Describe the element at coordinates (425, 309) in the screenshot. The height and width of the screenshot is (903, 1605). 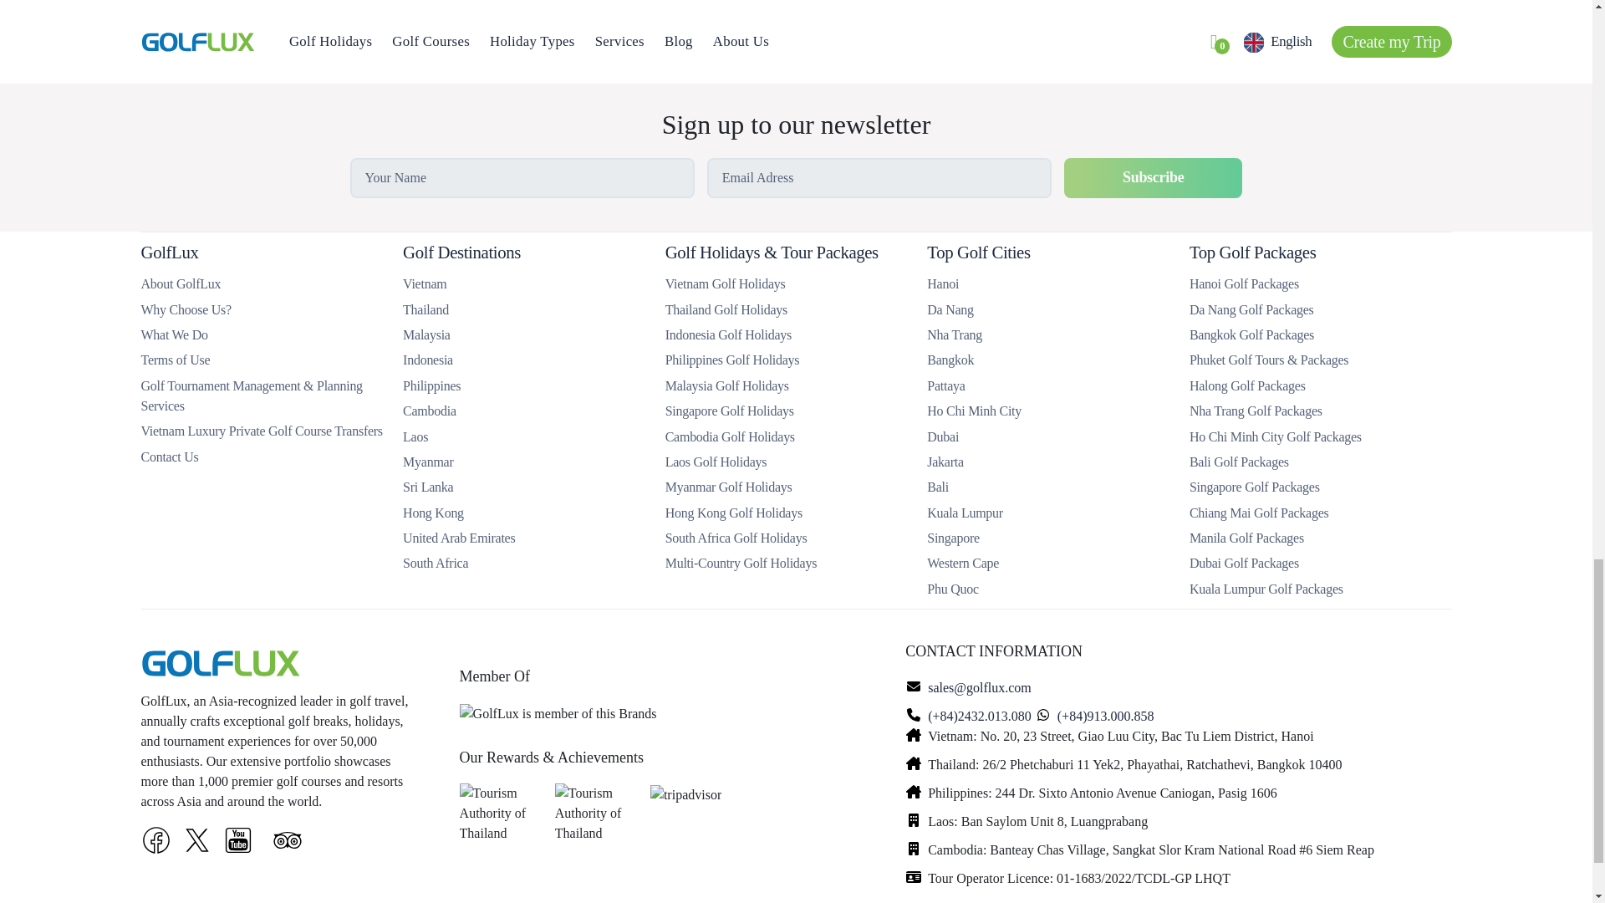
I see `Thailand` at that location.